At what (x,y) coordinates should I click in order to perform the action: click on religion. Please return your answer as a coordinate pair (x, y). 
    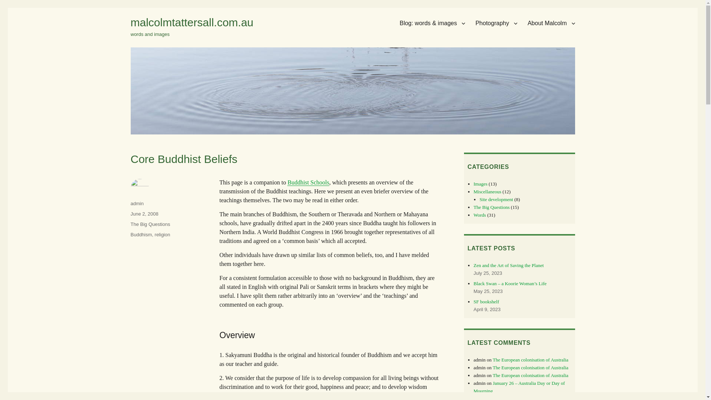
    Looking at the image, I should click on (163, 235).